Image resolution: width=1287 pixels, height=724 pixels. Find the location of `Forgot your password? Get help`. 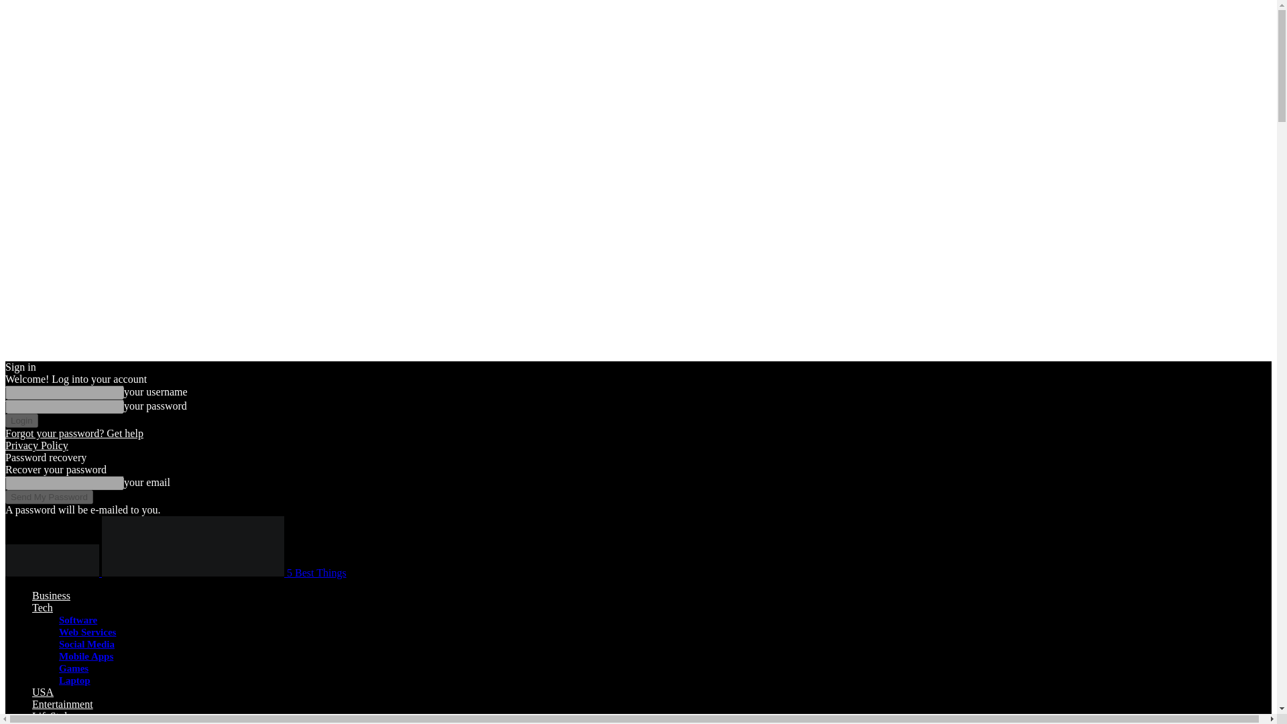

Forgot your password? Get help is located at coordinates (74, 433).